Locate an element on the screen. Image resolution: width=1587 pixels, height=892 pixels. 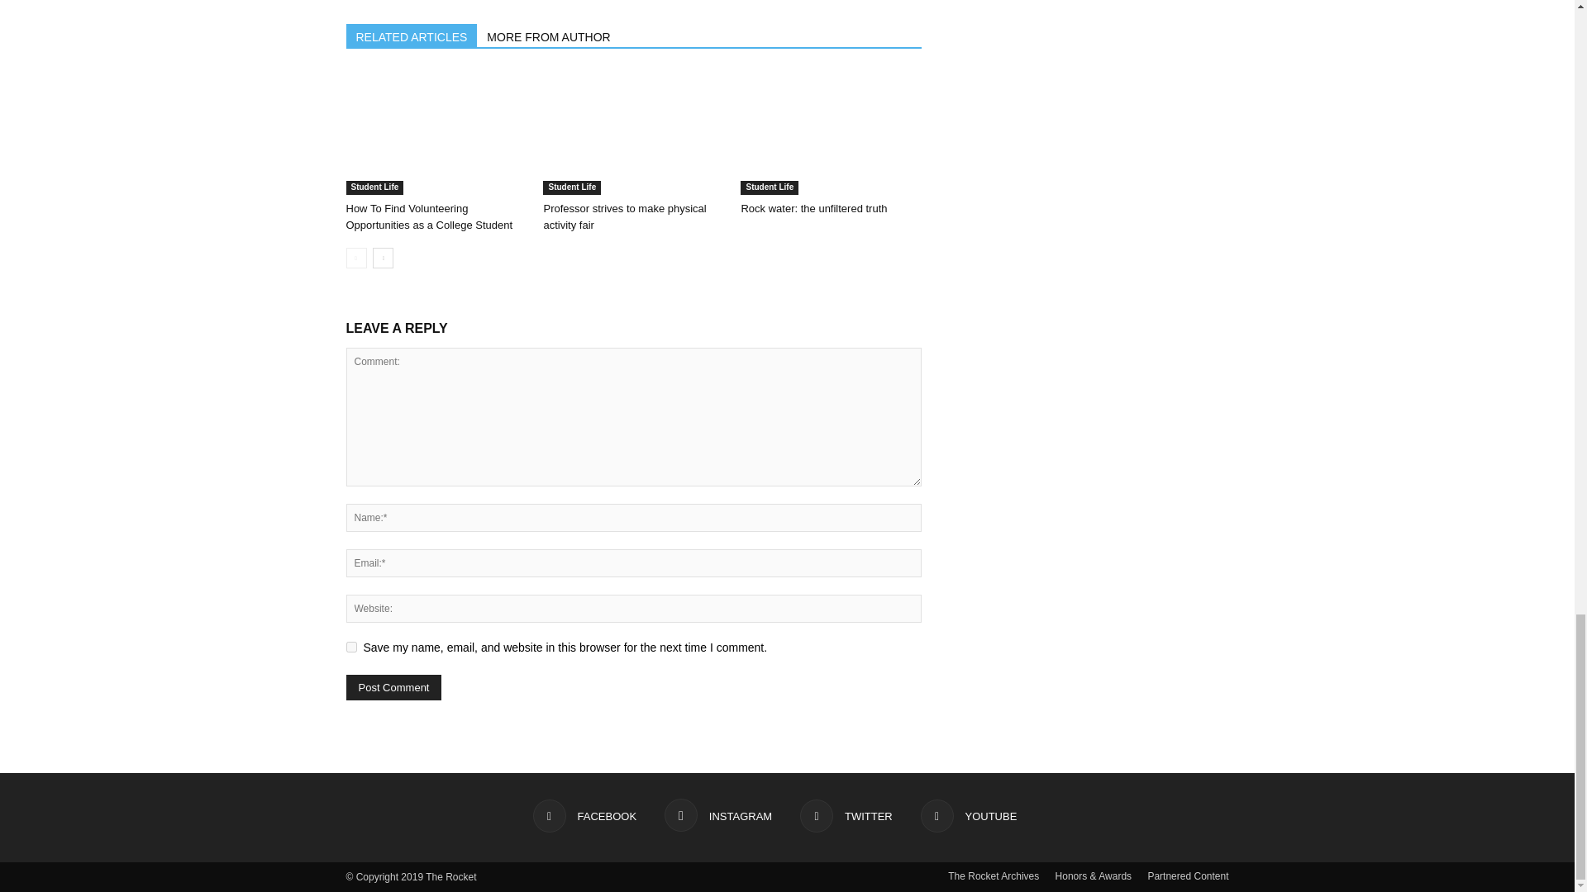
Rock water: the unfiltered truth is located at coordinates (830, 133).